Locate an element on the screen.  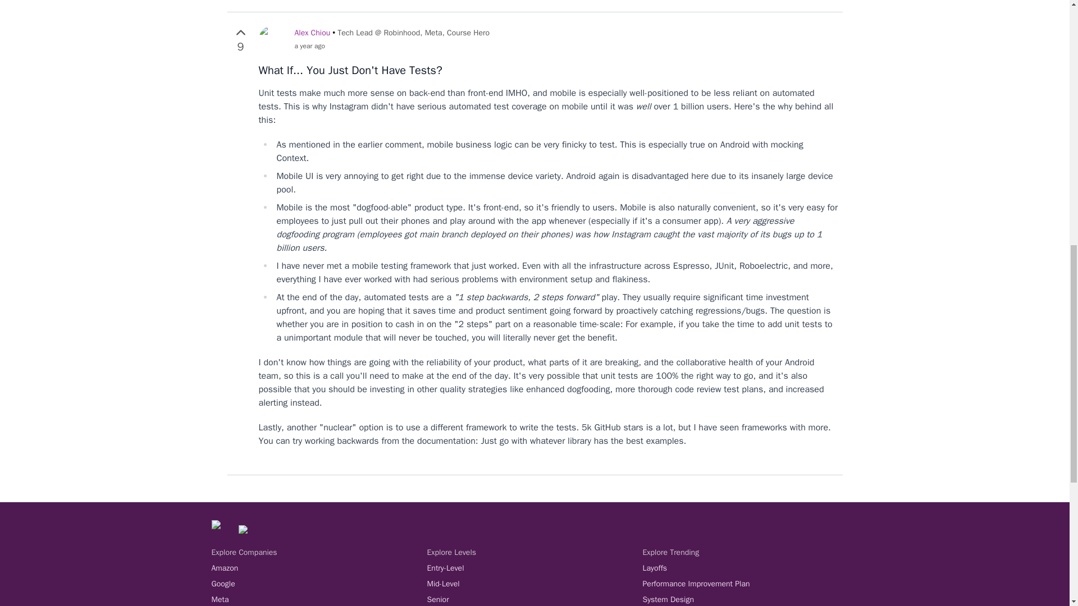
Performance Improvement Plan is located at coordinates (750, 584).